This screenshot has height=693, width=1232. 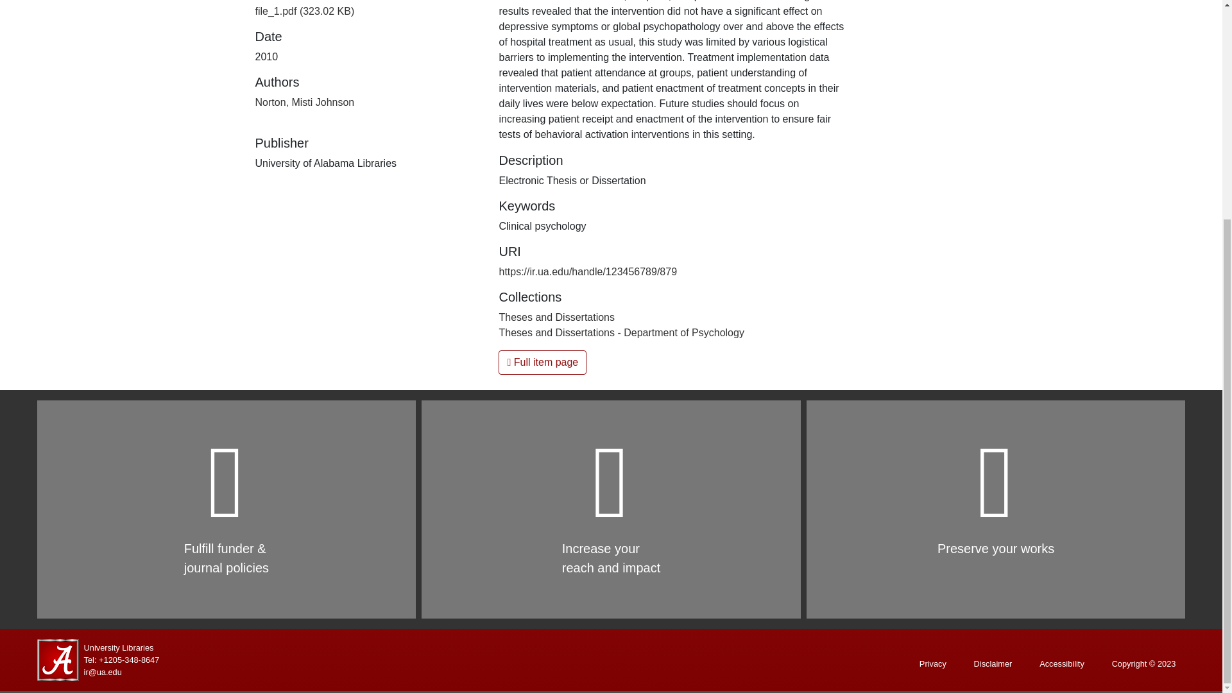 I want to click on Full item page, so click(x=542, y=363).